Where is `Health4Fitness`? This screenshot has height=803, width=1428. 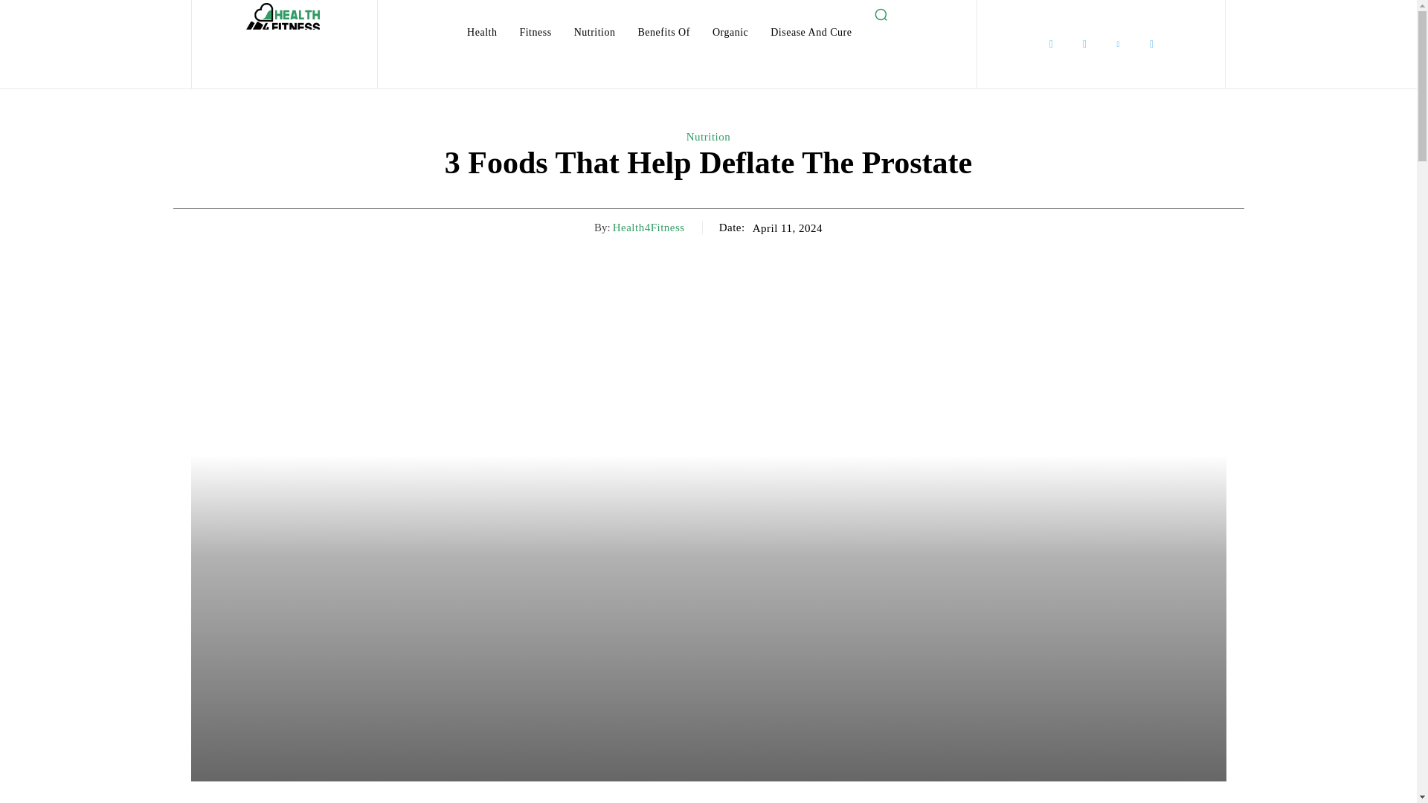 Health4Fitness is located at coordinates (649, 228).